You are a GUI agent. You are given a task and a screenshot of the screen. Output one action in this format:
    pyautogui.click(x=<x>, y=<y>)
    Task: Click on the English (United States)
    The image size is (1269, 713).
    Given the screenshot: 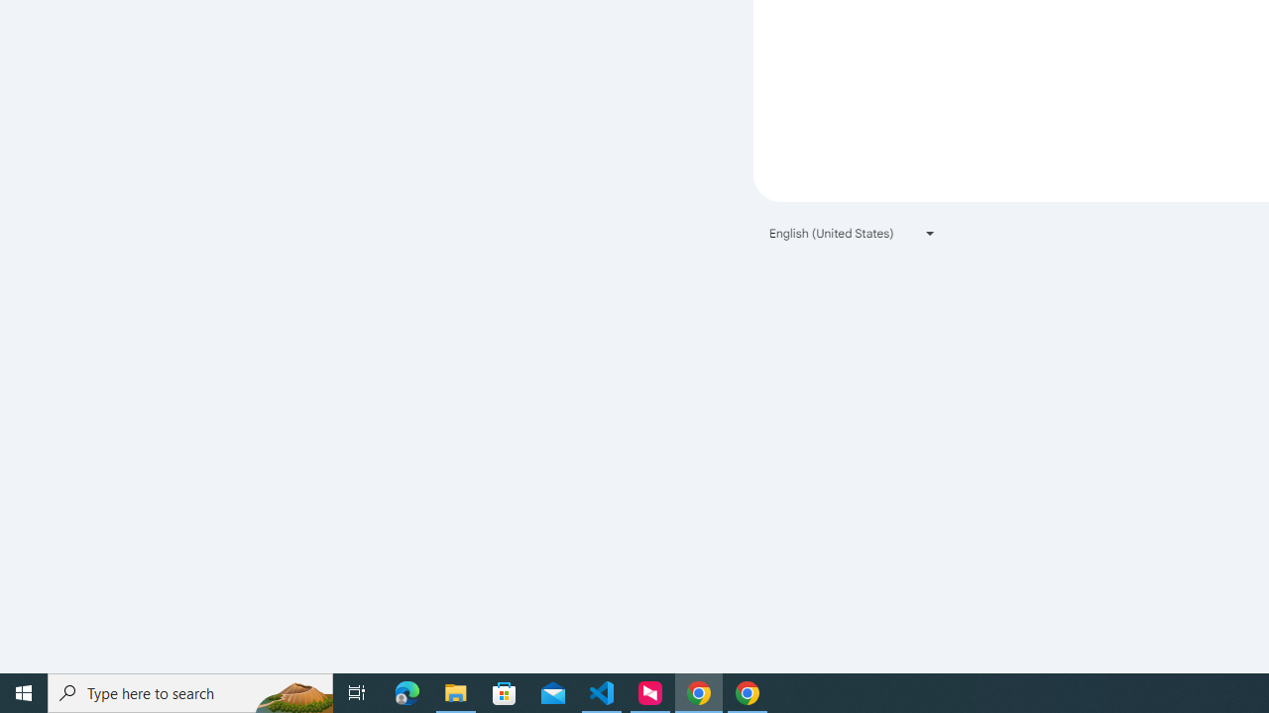 What is the action you would take?
    pyautogui.click(x=853, y=232)
    